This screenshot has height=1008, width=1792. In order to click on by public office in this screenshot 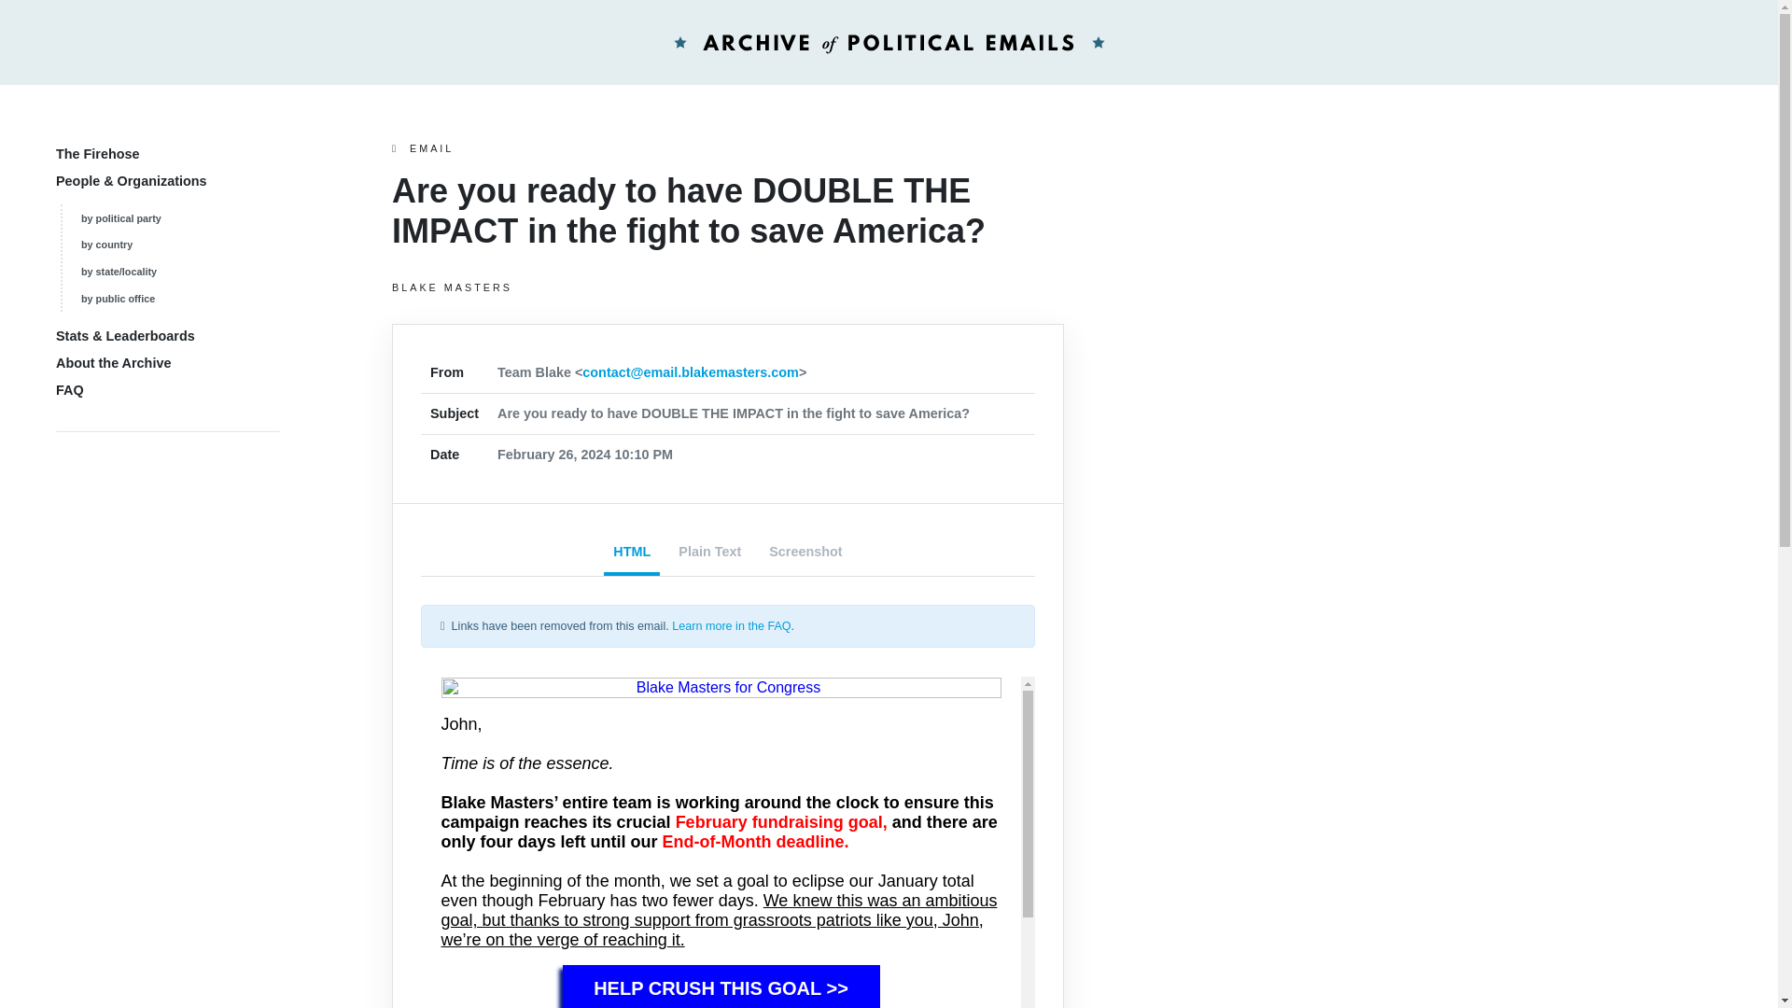, I will do `click(118, 299)`.